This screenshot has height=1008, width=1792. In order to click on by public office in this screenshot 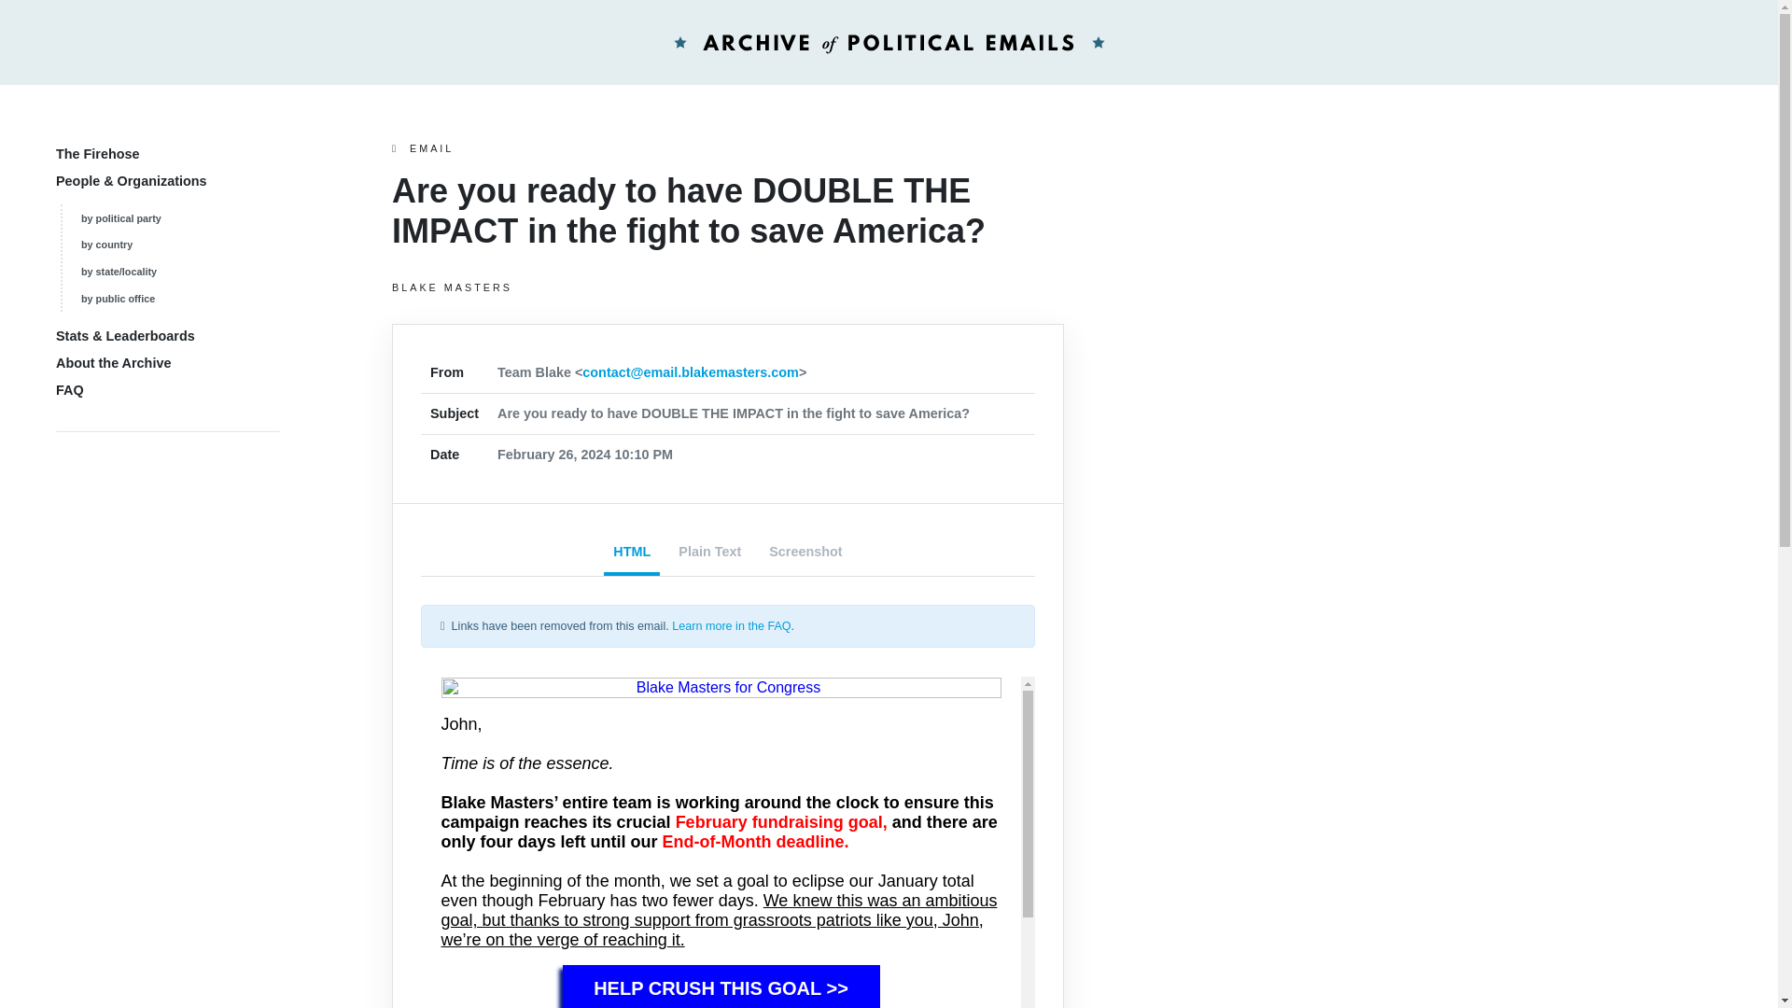, I will do `click(118, 299)`.